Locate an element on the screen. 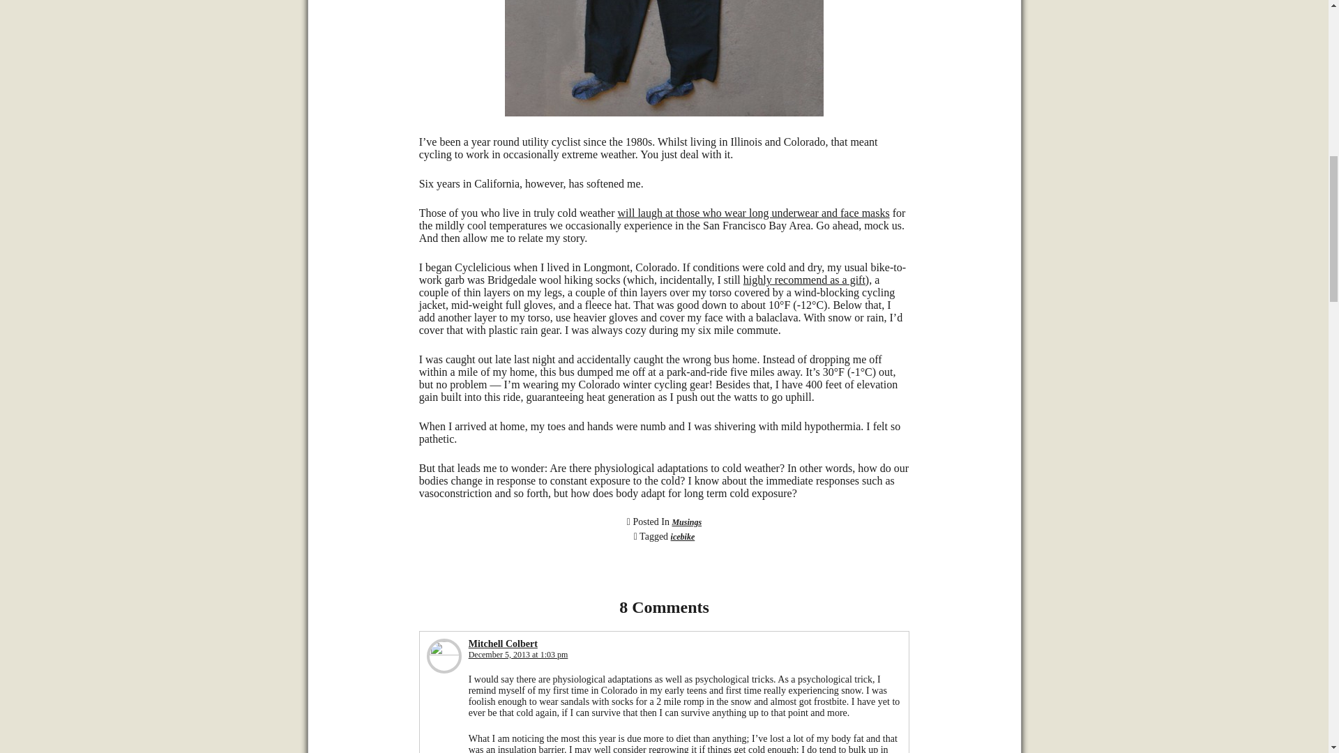 The image size is (1339, 753). icebike is located at coordinates (682, 536).